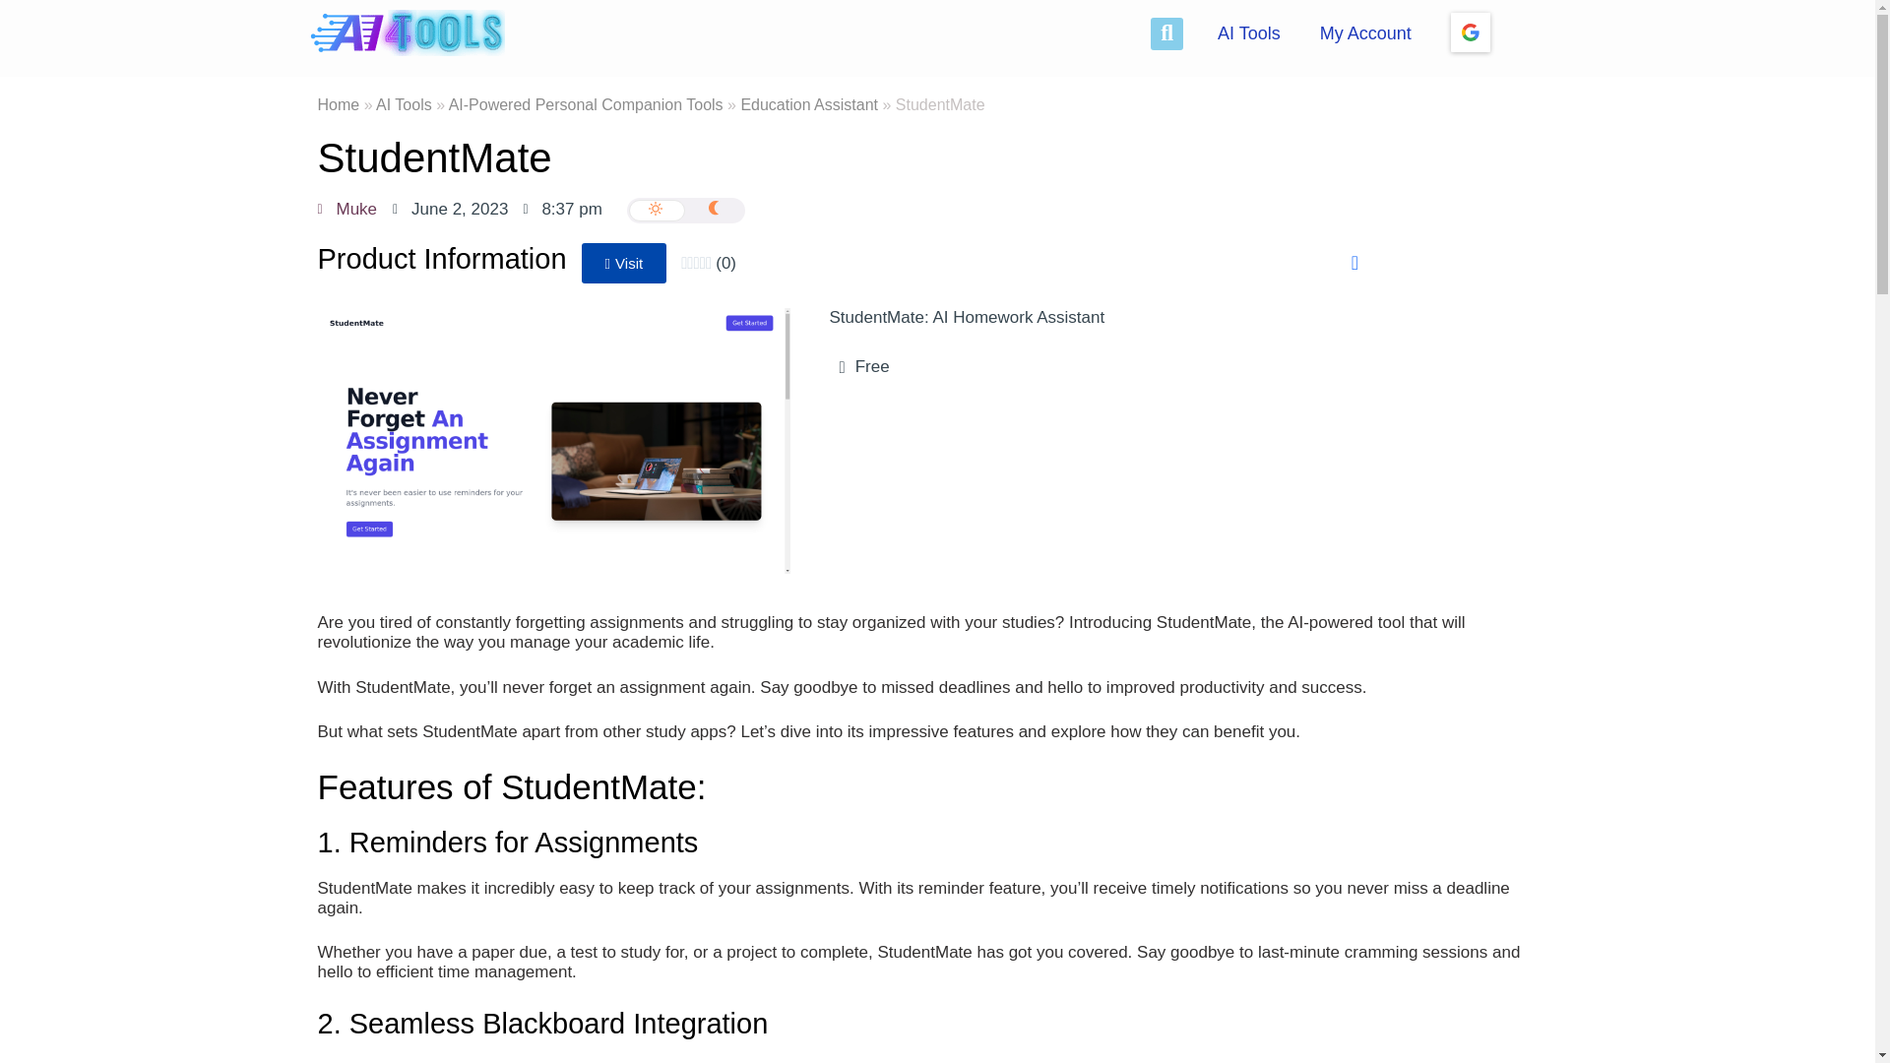  What do you see at coordinates (809, 104) in the screenshot?
I see `Education Assistant` at bounding box center [809, 104].